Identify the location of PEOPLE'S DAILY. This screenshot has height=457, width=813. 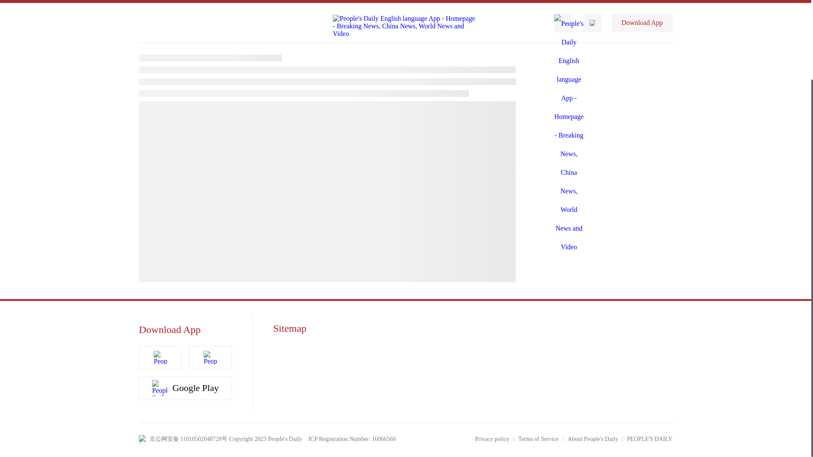
(650, 439).